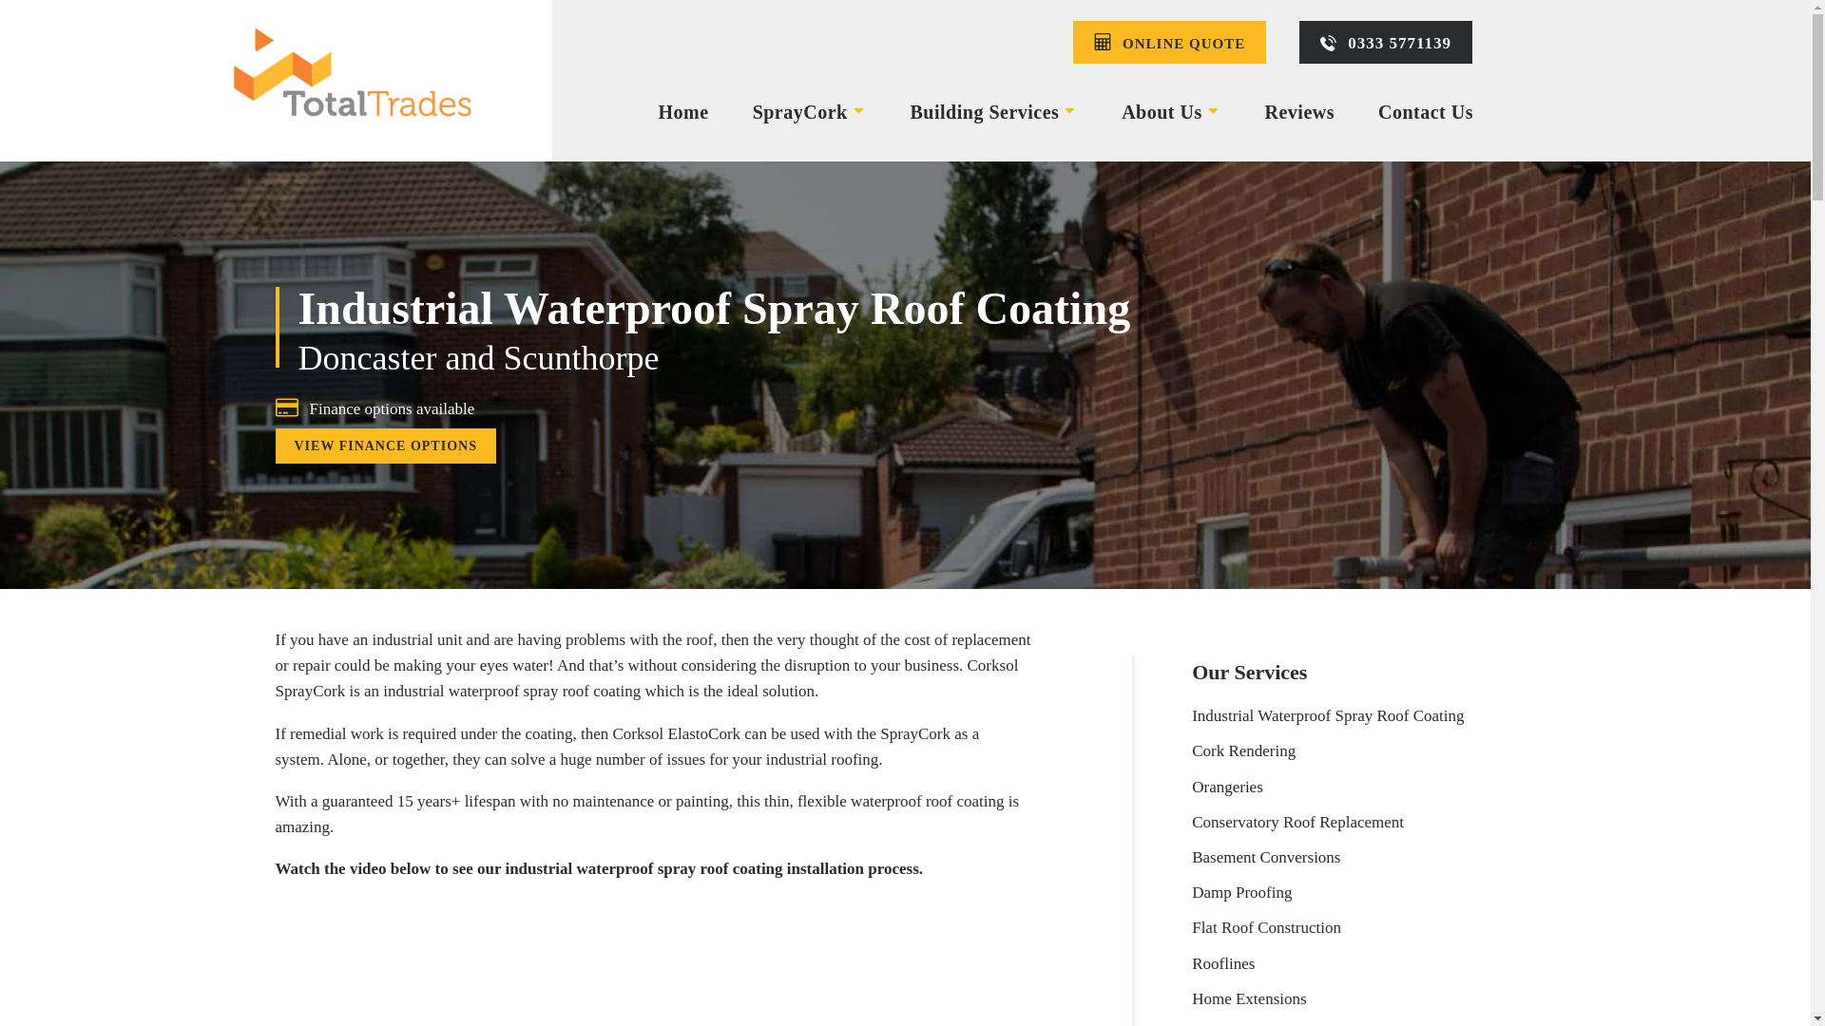 The image size is (1825, 1026). I want to click on Industrial Waterproof Spray Roof Coating, so click(1327, 716).